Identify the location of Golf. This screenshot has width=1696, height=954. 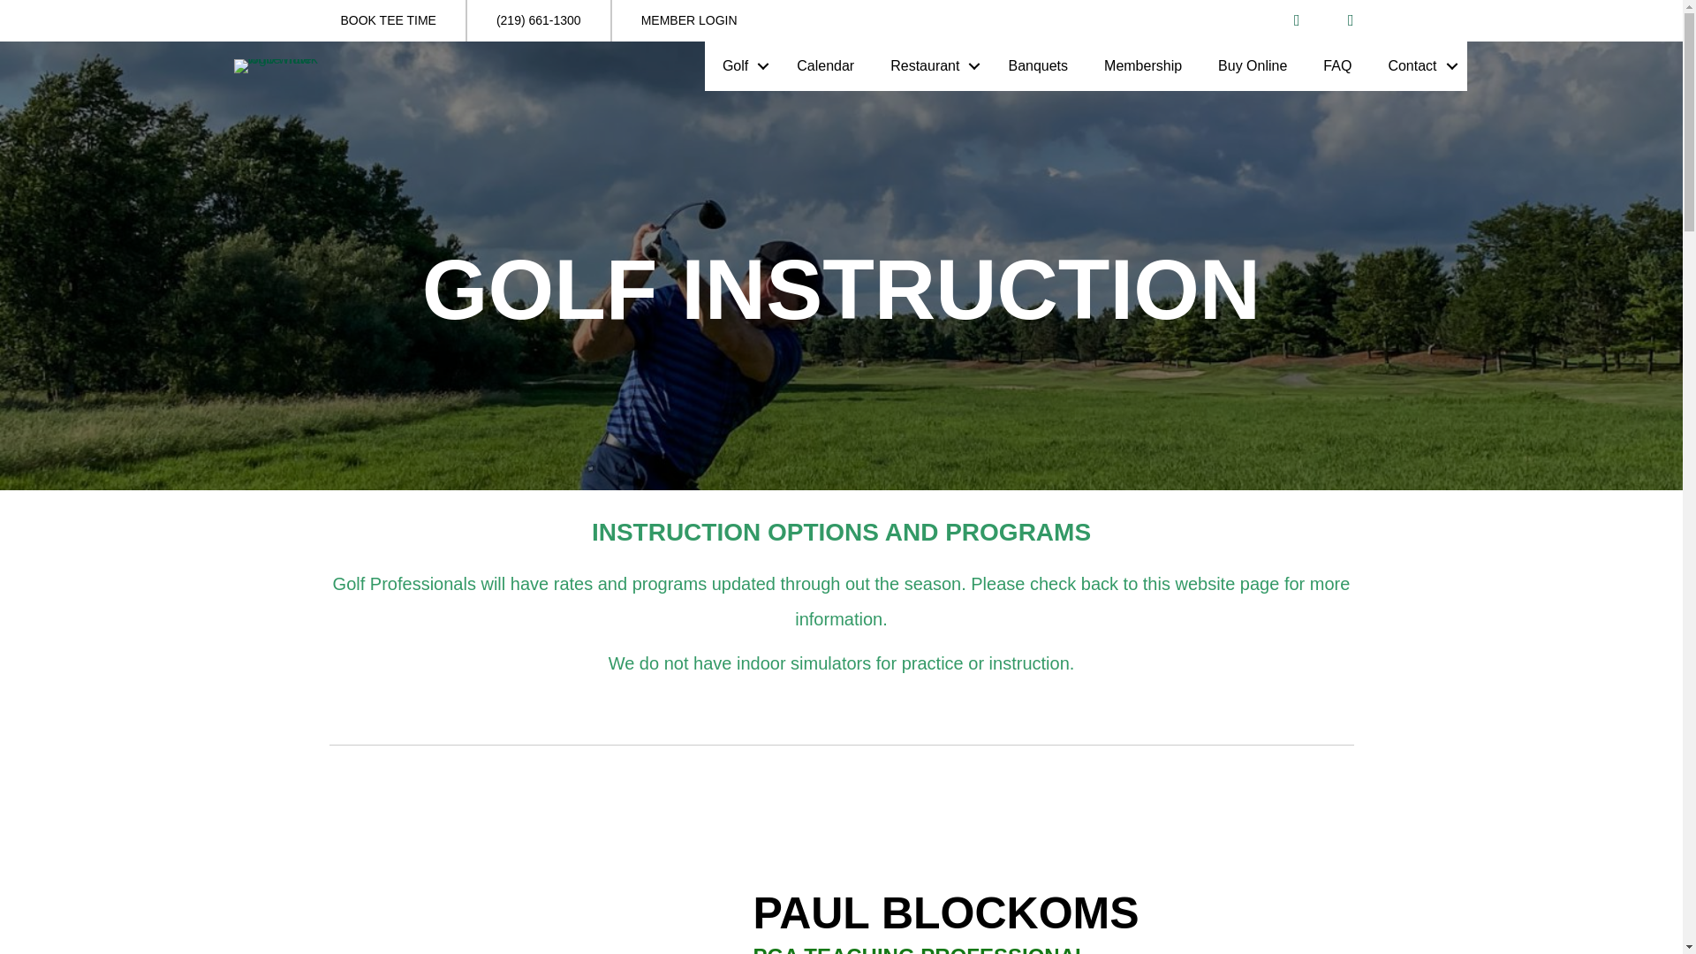
(742, 65).